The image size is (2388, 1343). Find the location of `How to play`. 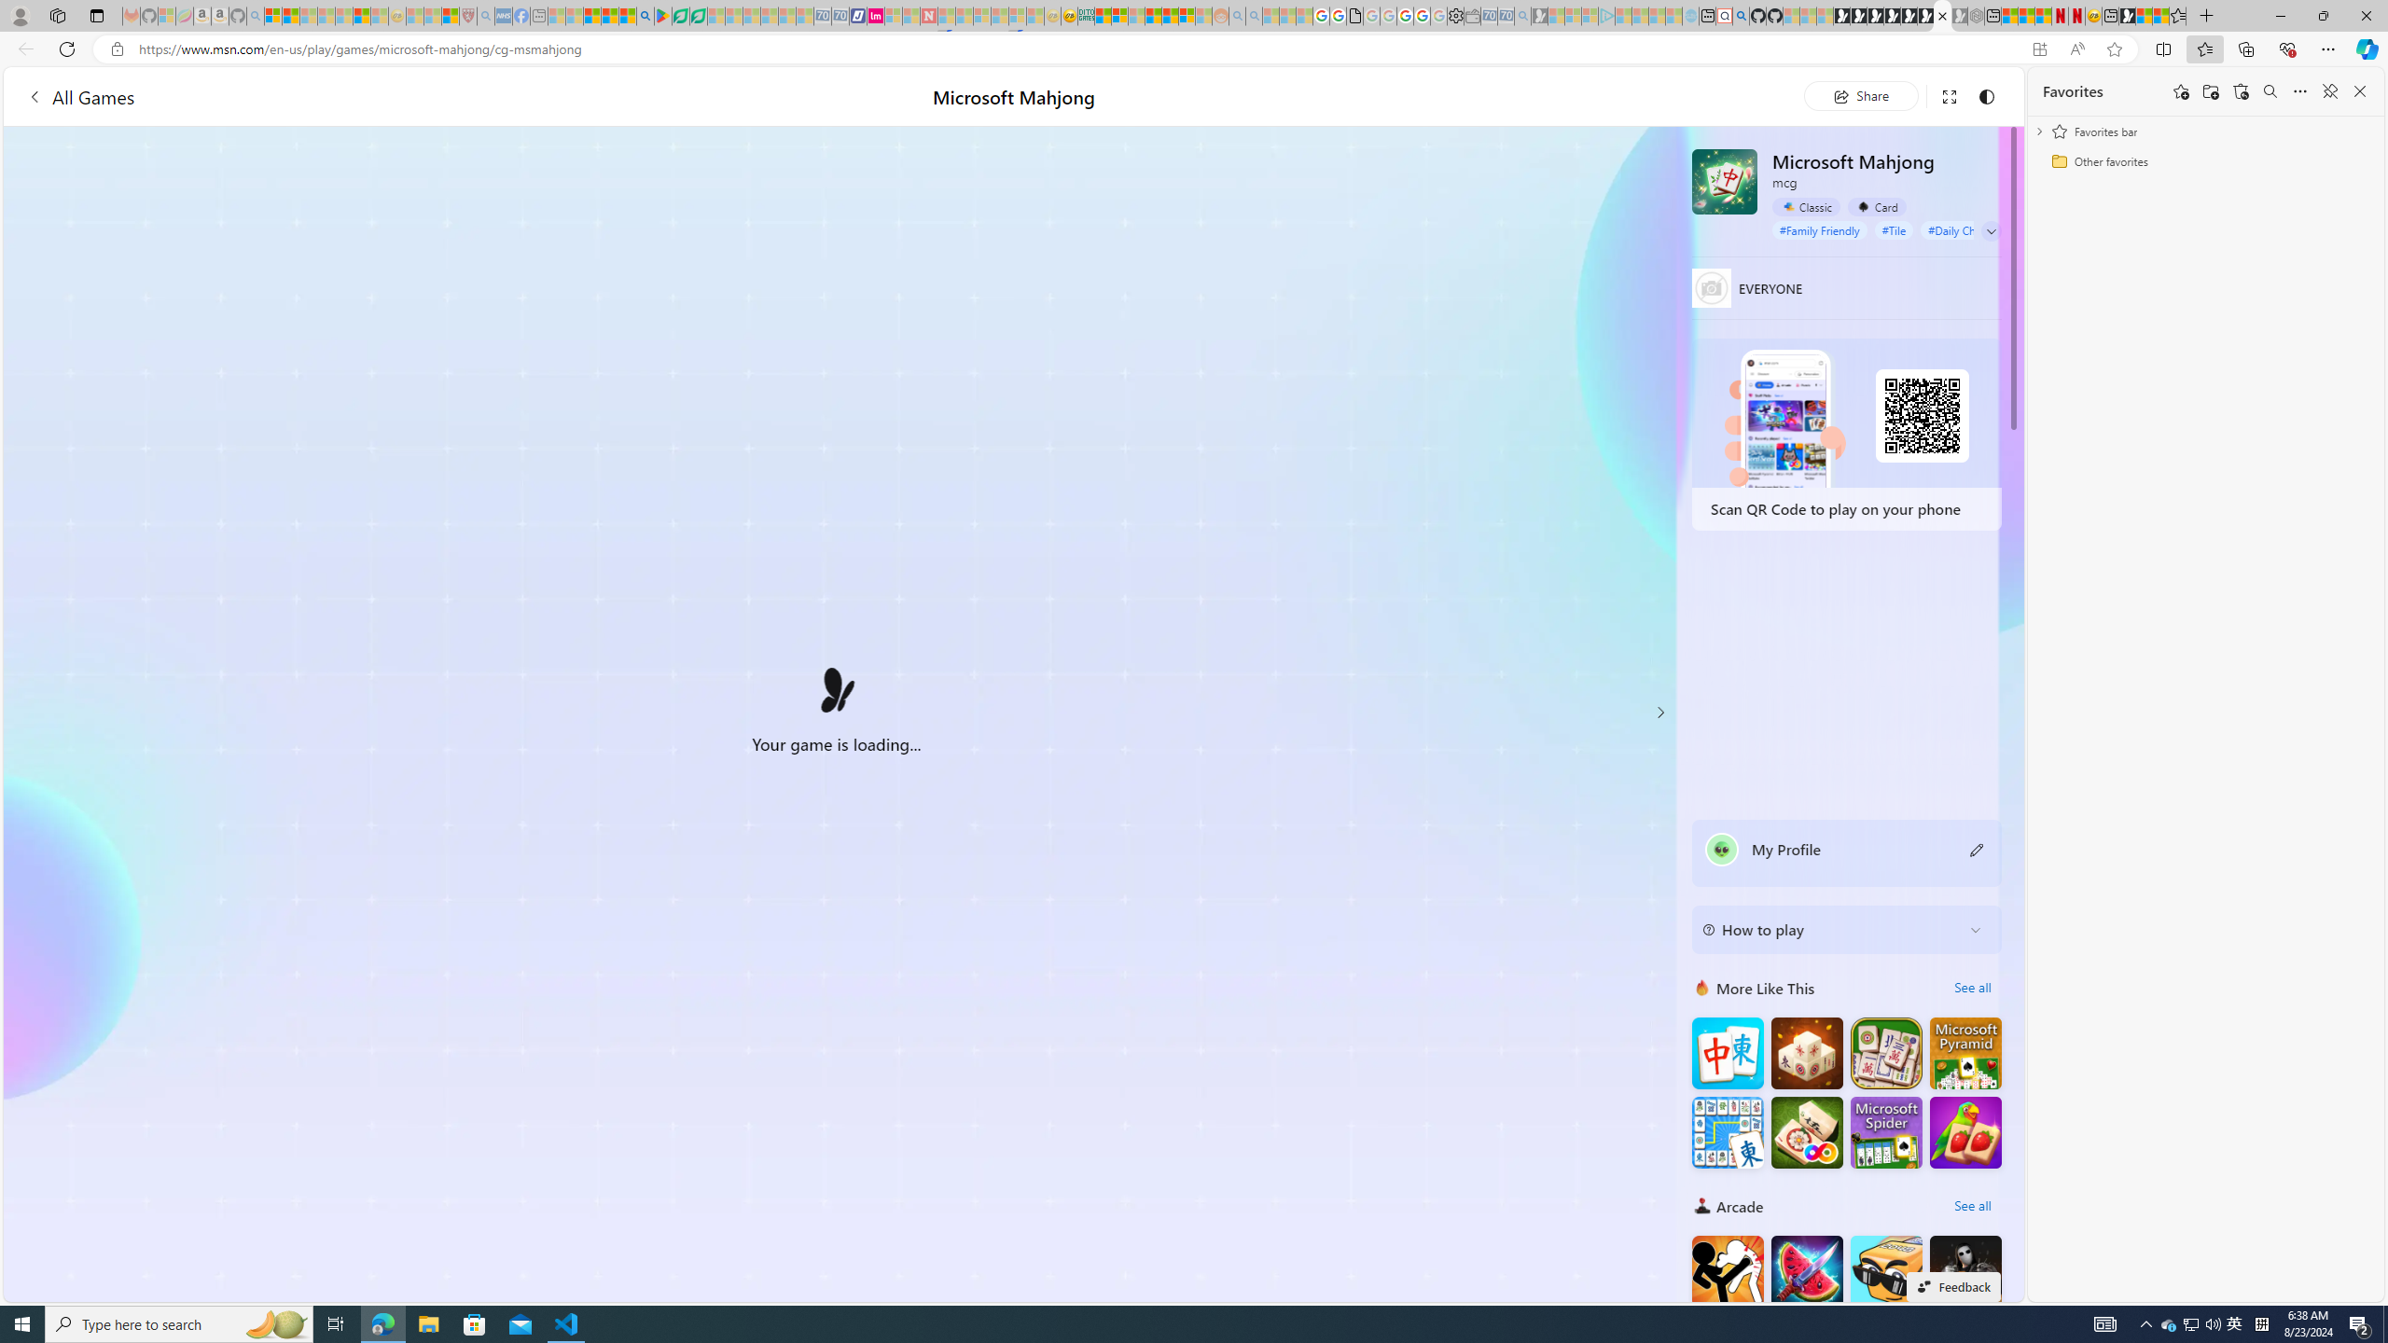

How to play is located at coordinates (1831, 929).